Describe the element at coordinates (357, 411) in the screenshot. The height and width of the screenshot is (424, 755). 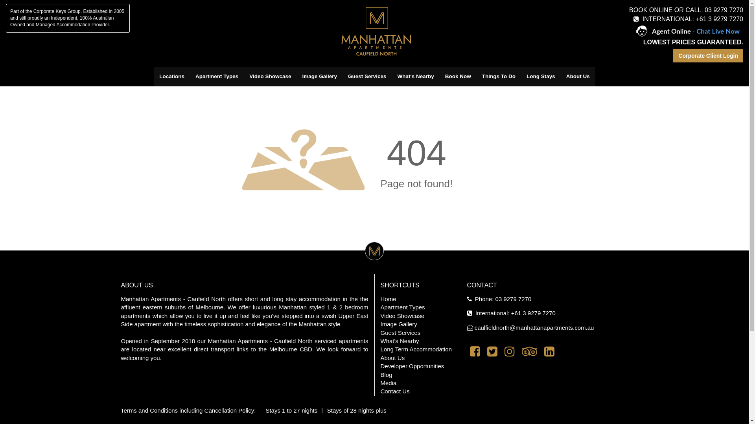
I see `Stays of 28 nights plus` at that location.